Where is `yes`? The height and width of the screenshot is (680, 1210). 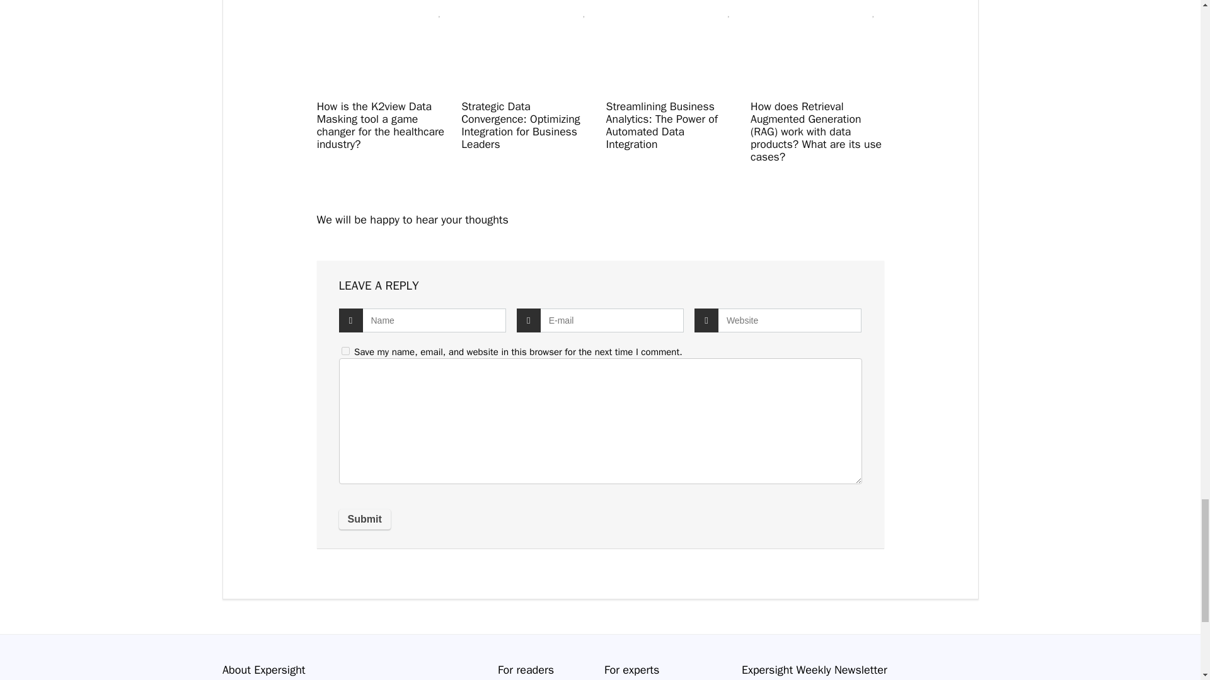
yes is located at coordinates (345, 350).